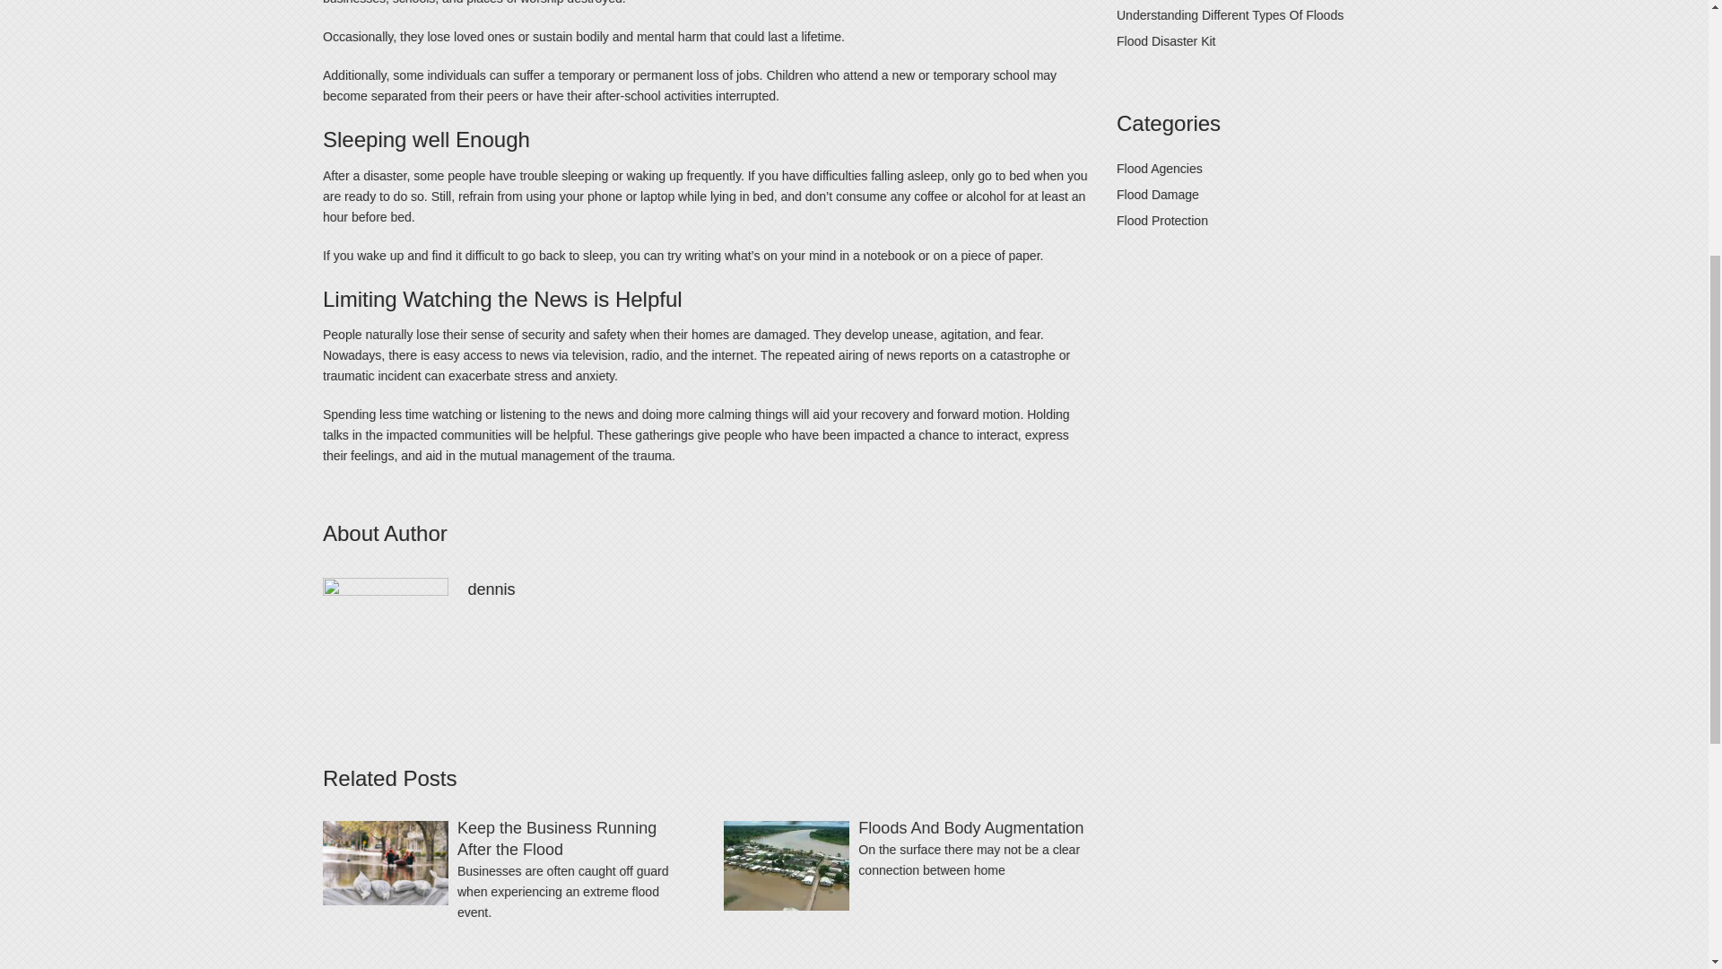 The height and width of the screenshot is (969, 1722). I want to click on Flood Protection, so click(1162, 220).